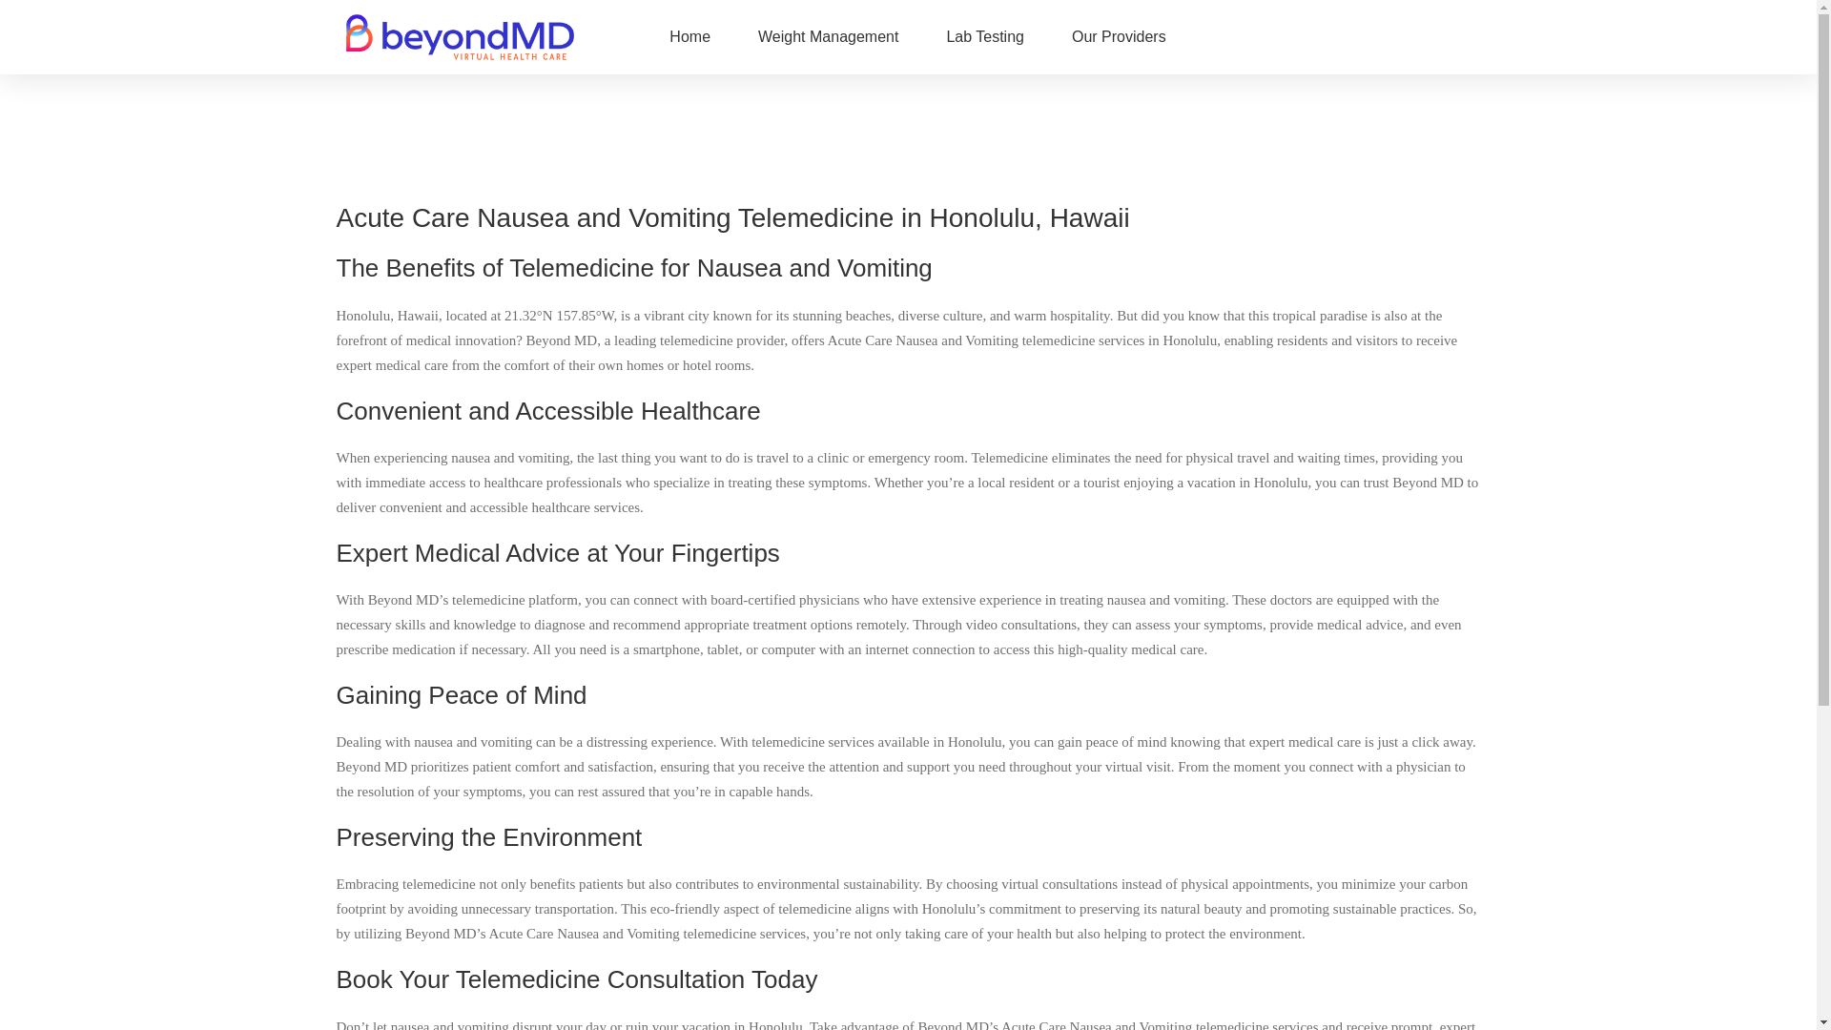 The width and height of the screenshot is (1831, 1030). Describe the element at coordinates (828, 36) in the screenshot. I see `Weight Management` at that location.